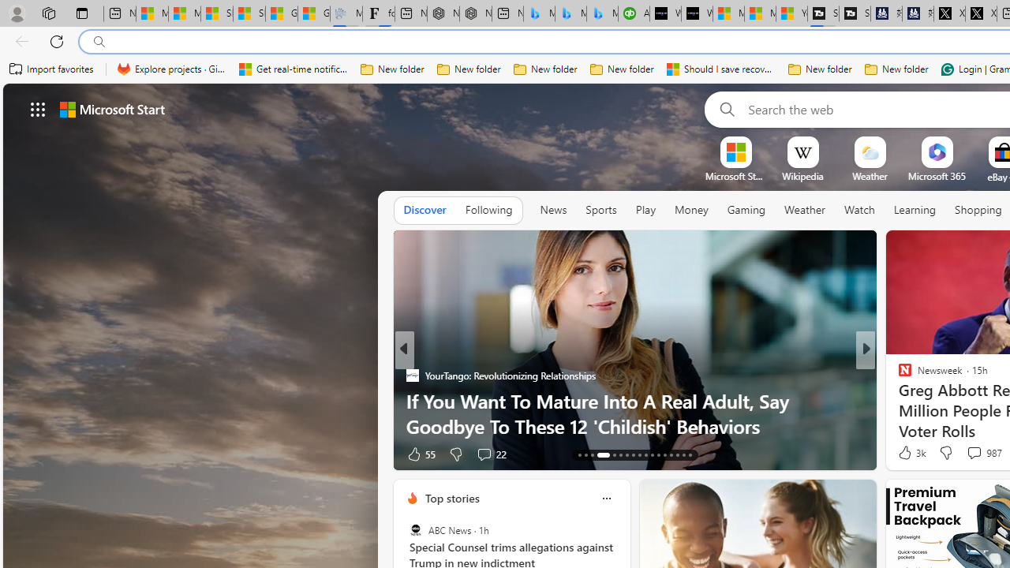 The width and height of the screenshot is (1010, 568). What do you see at coordinates (985, 453) in the screenshot?
I see `View comments 174 Comment` at bounding box center [985, 453].